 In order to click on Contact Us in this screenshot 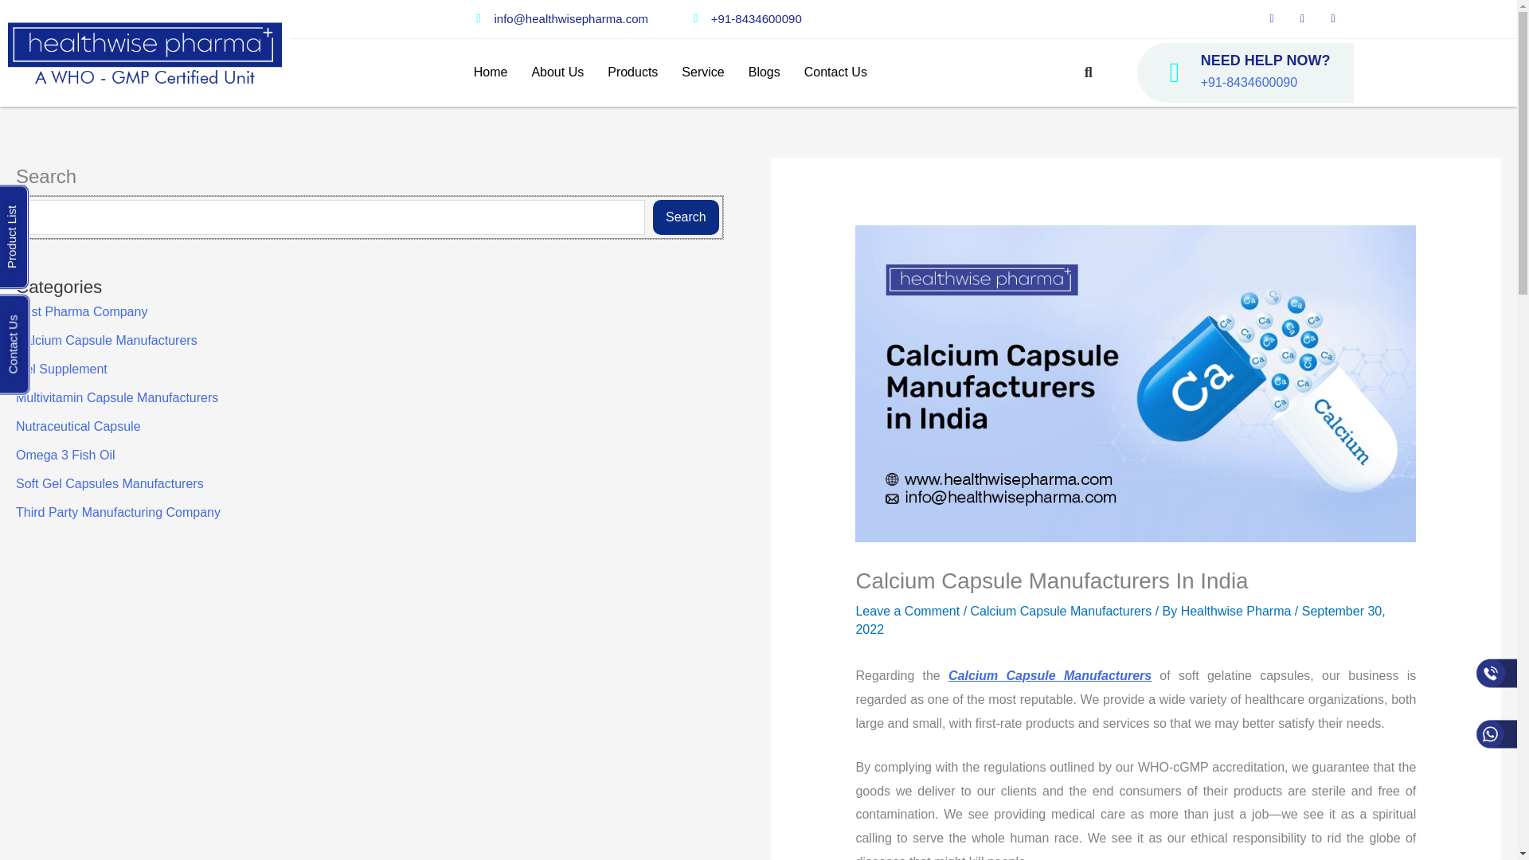, I will do `click(835, 72)`.